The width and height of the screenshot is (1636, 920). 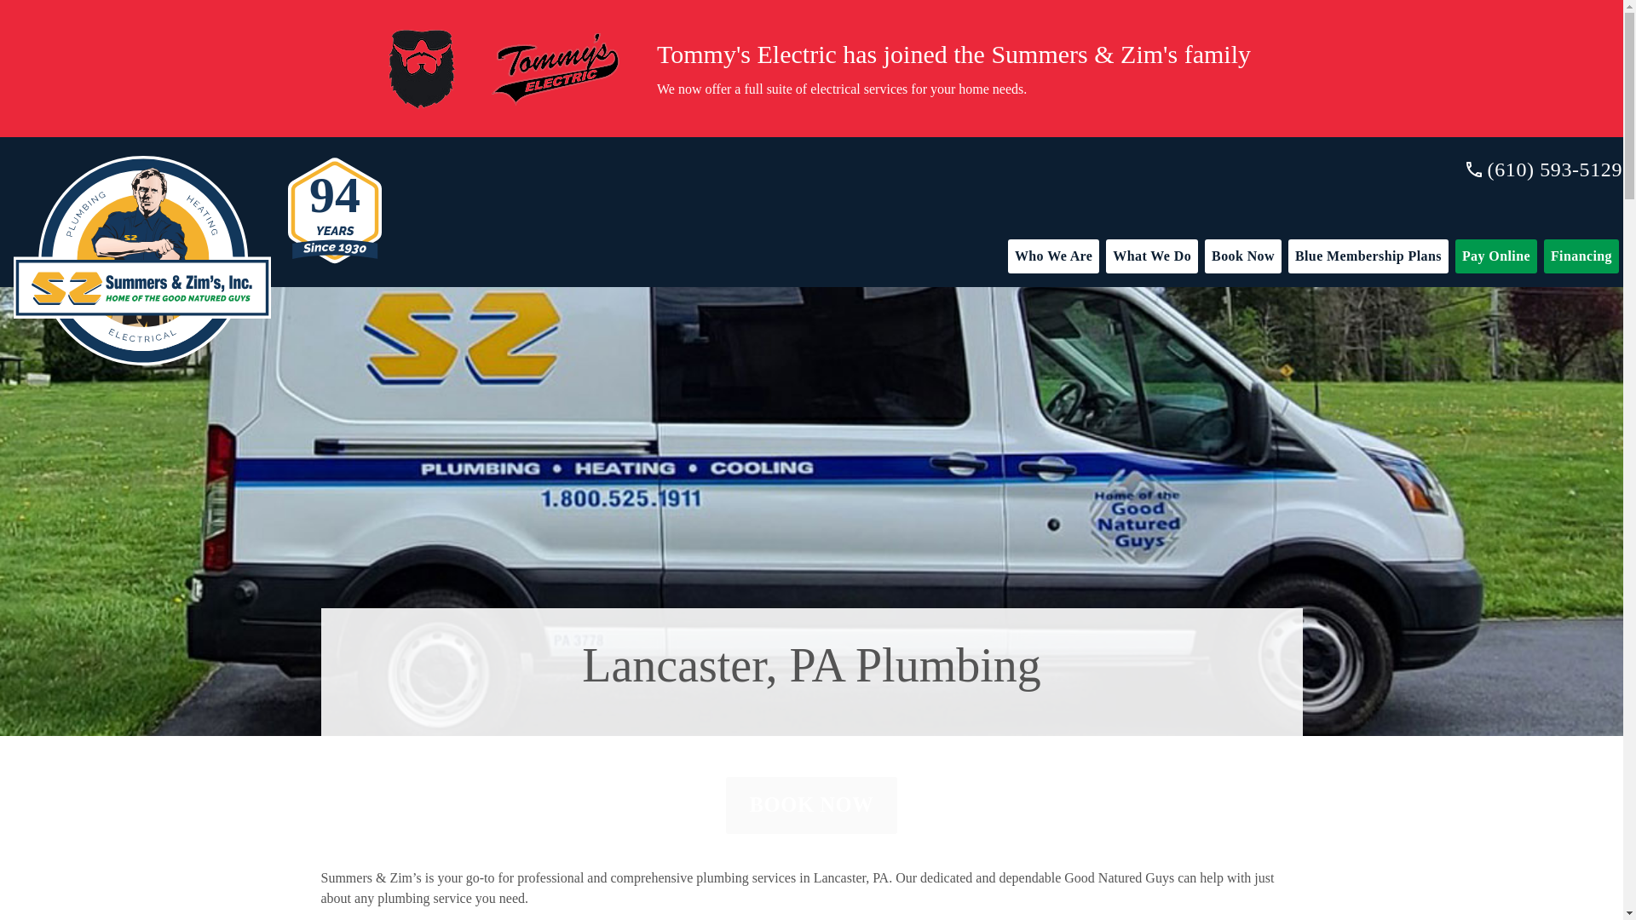 I want to click on BOOK NOW, so click(x=812, y=804).